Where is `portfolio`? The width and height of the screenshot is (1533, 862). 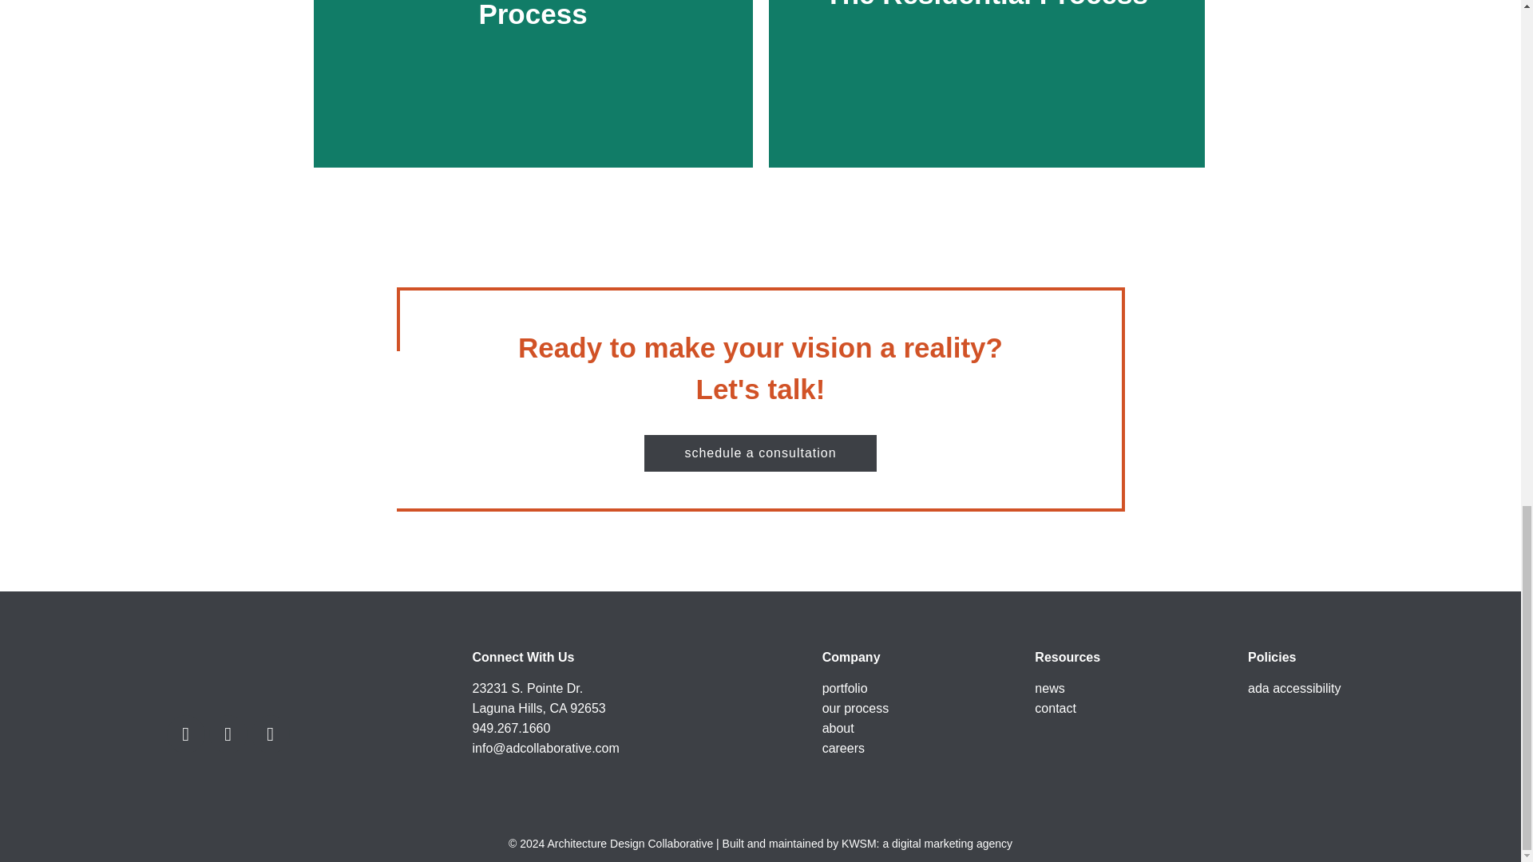
portfolio is located at coordinates (845, 688).